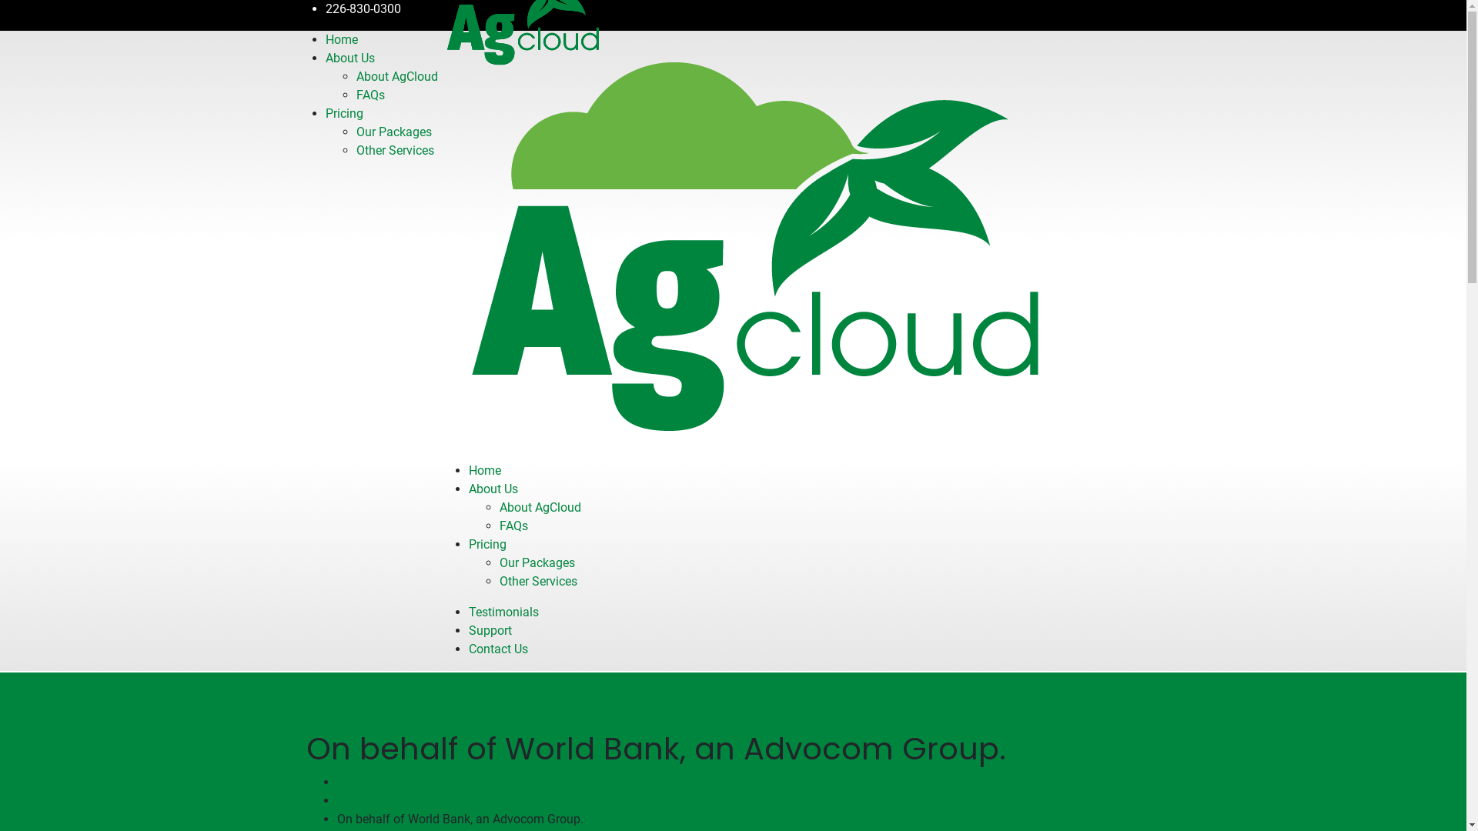  Describe the element at coordinates (369, 95) in the screenshot. I see `FAQs` at that location.